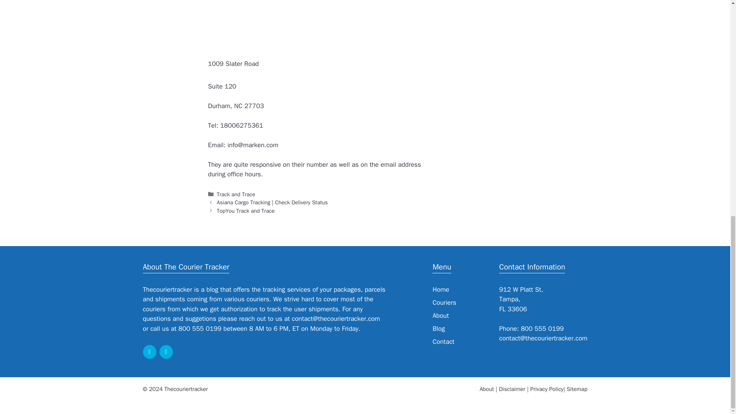  I want to click on Privacy Policy, so click(547, 389).